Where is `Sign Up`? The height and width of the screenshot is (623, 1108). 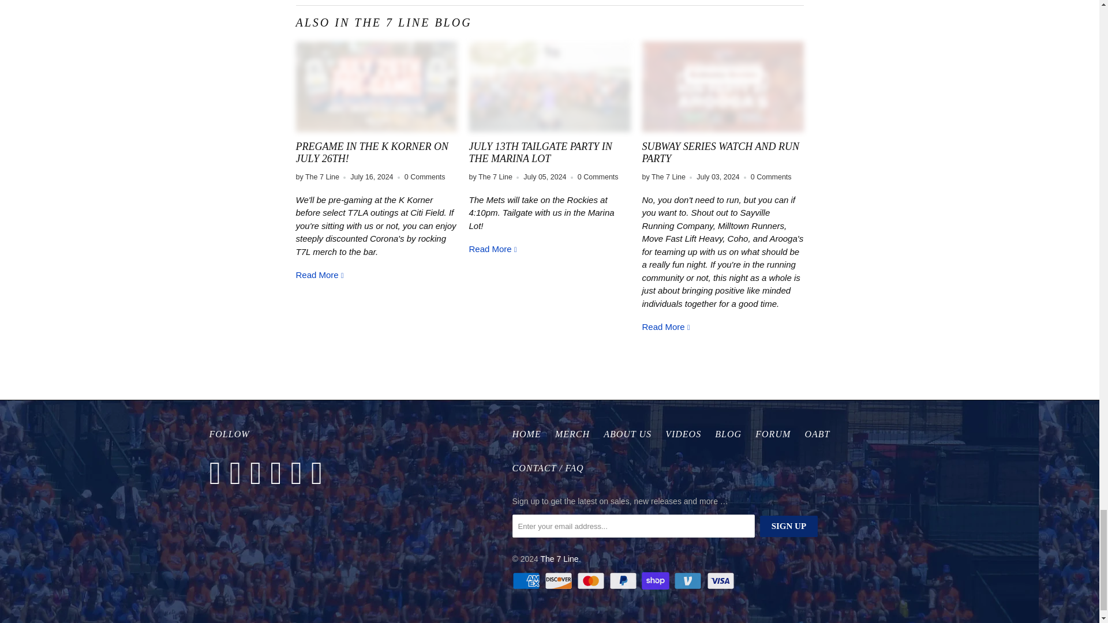 Sign Up is located at coordinates (788, 526).